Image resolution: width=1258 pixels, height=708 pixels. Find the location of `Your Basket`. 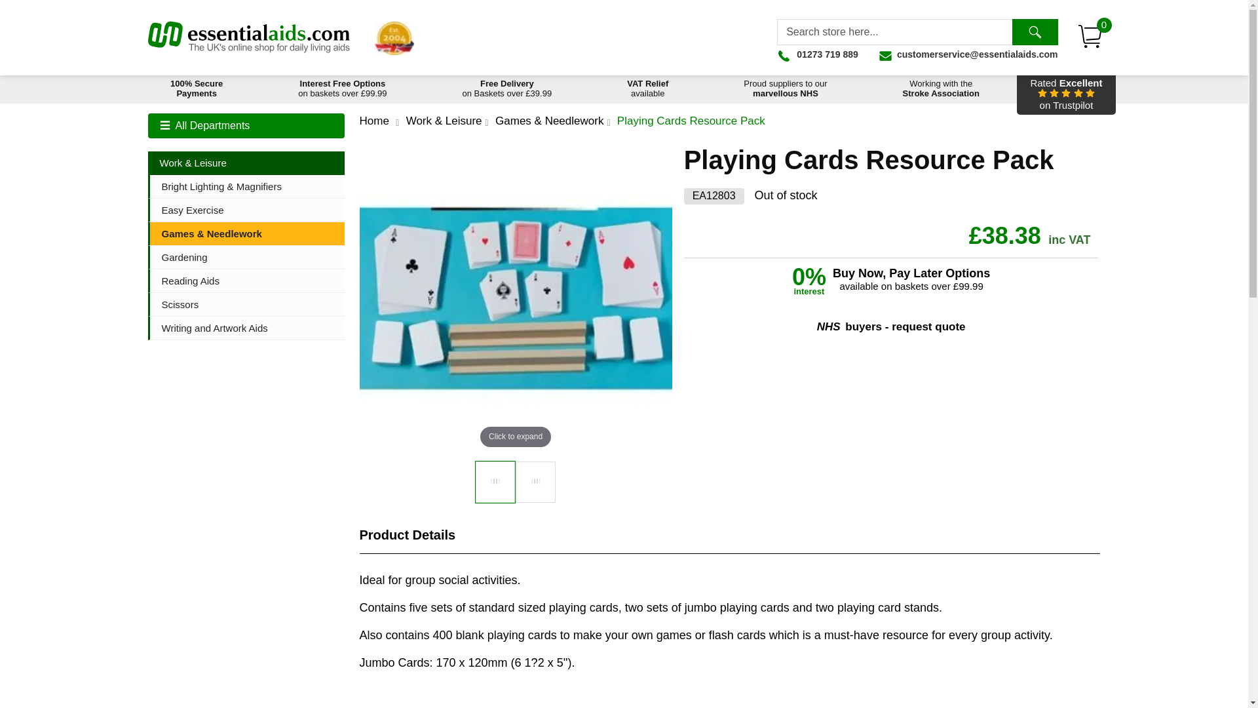

Your Basket is located at coordinates (818, 54).